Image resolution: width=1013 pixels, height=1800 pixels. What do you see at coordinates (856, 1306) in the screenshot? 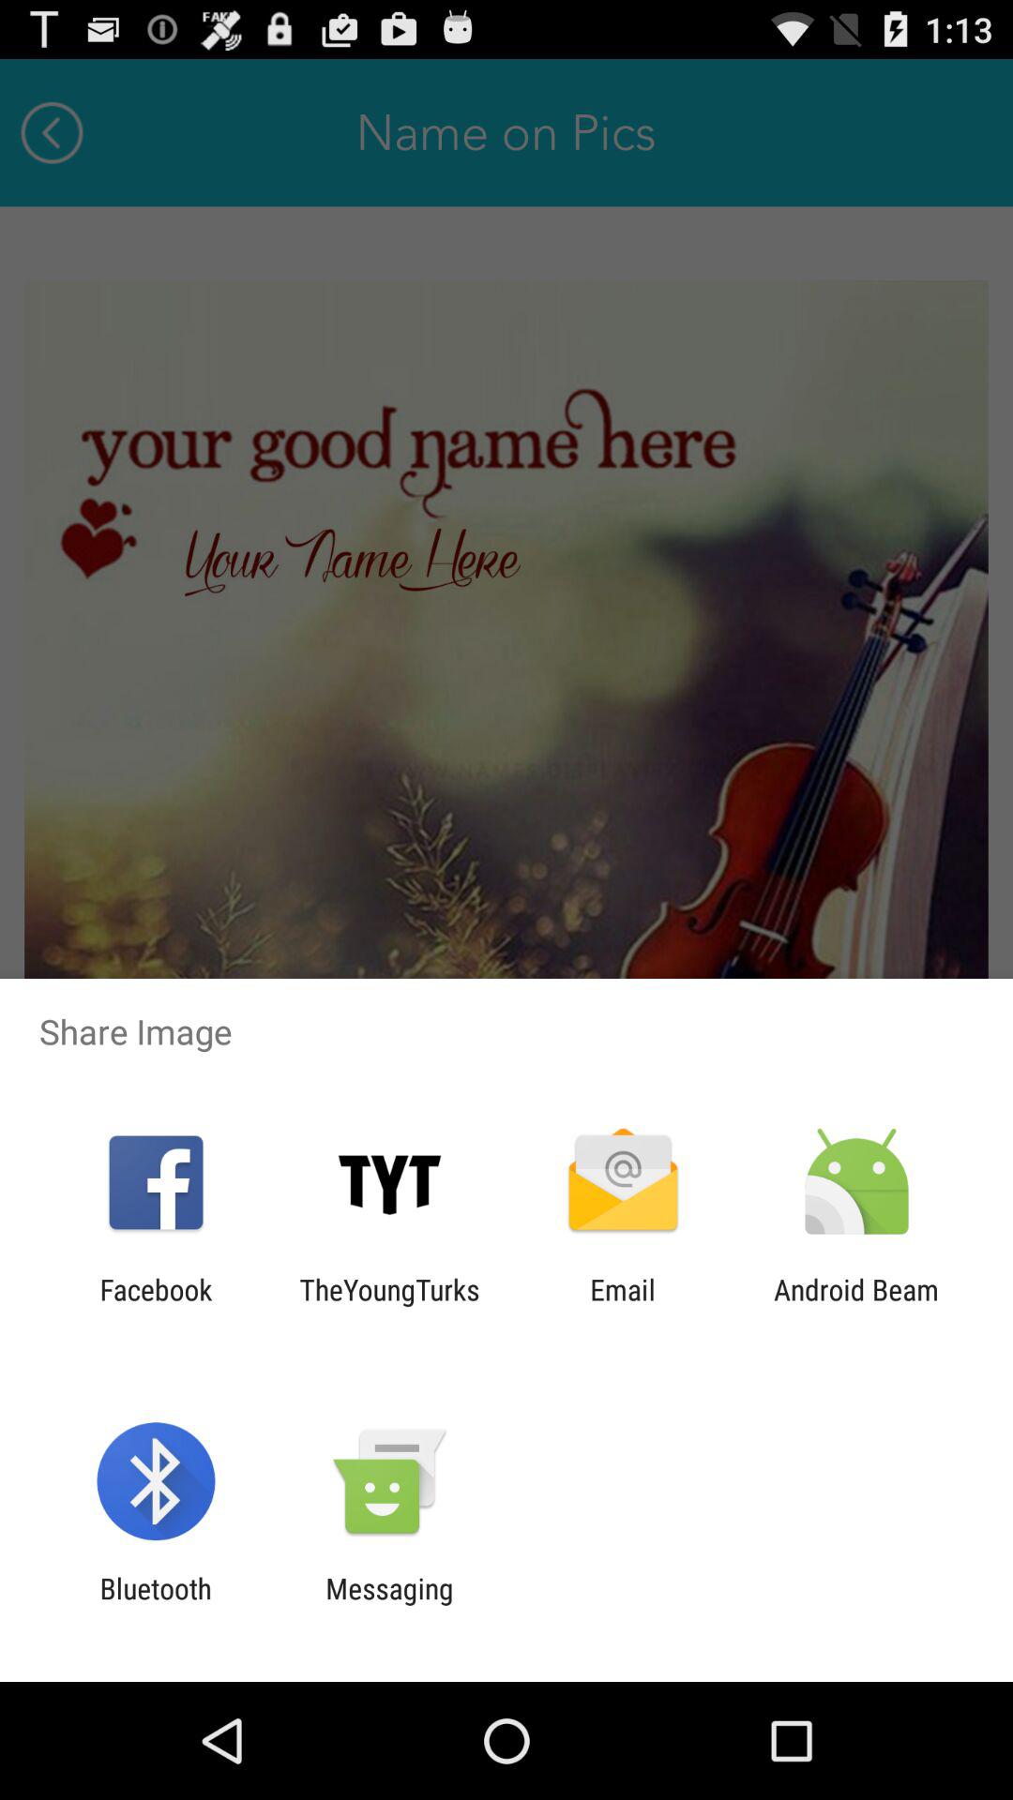
I see `select the app to the right of email icon` at bounding box center [856, 1306].